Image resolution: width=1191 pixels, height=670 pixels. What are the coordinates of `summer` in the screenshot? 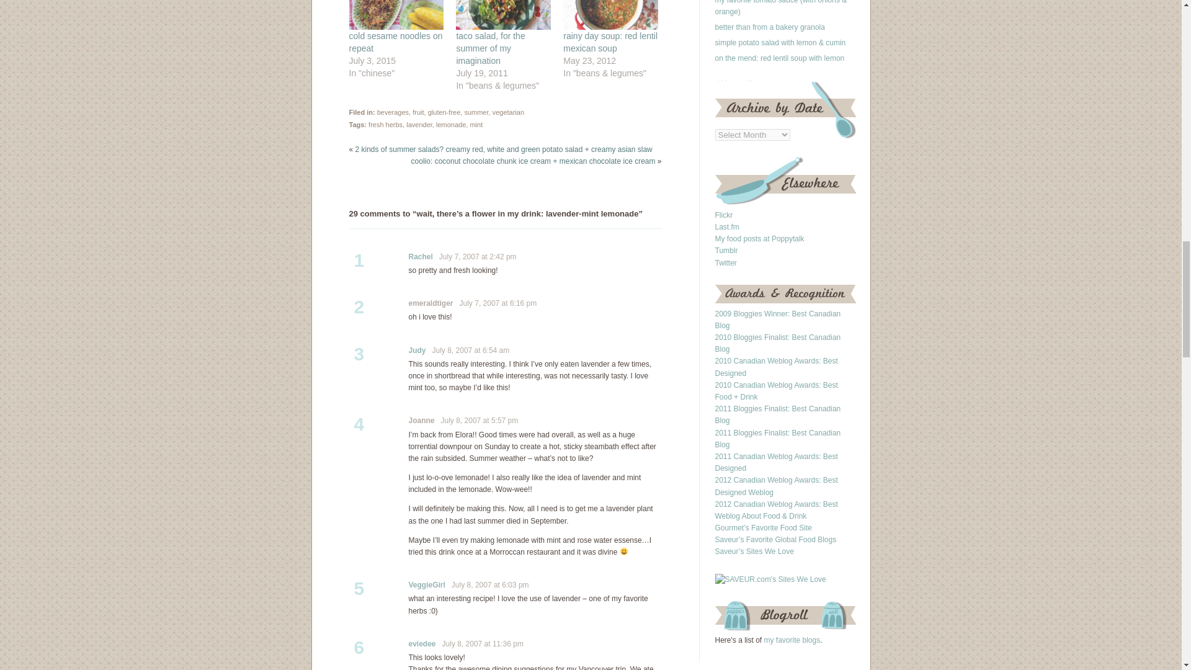 It's located at (476, 112).